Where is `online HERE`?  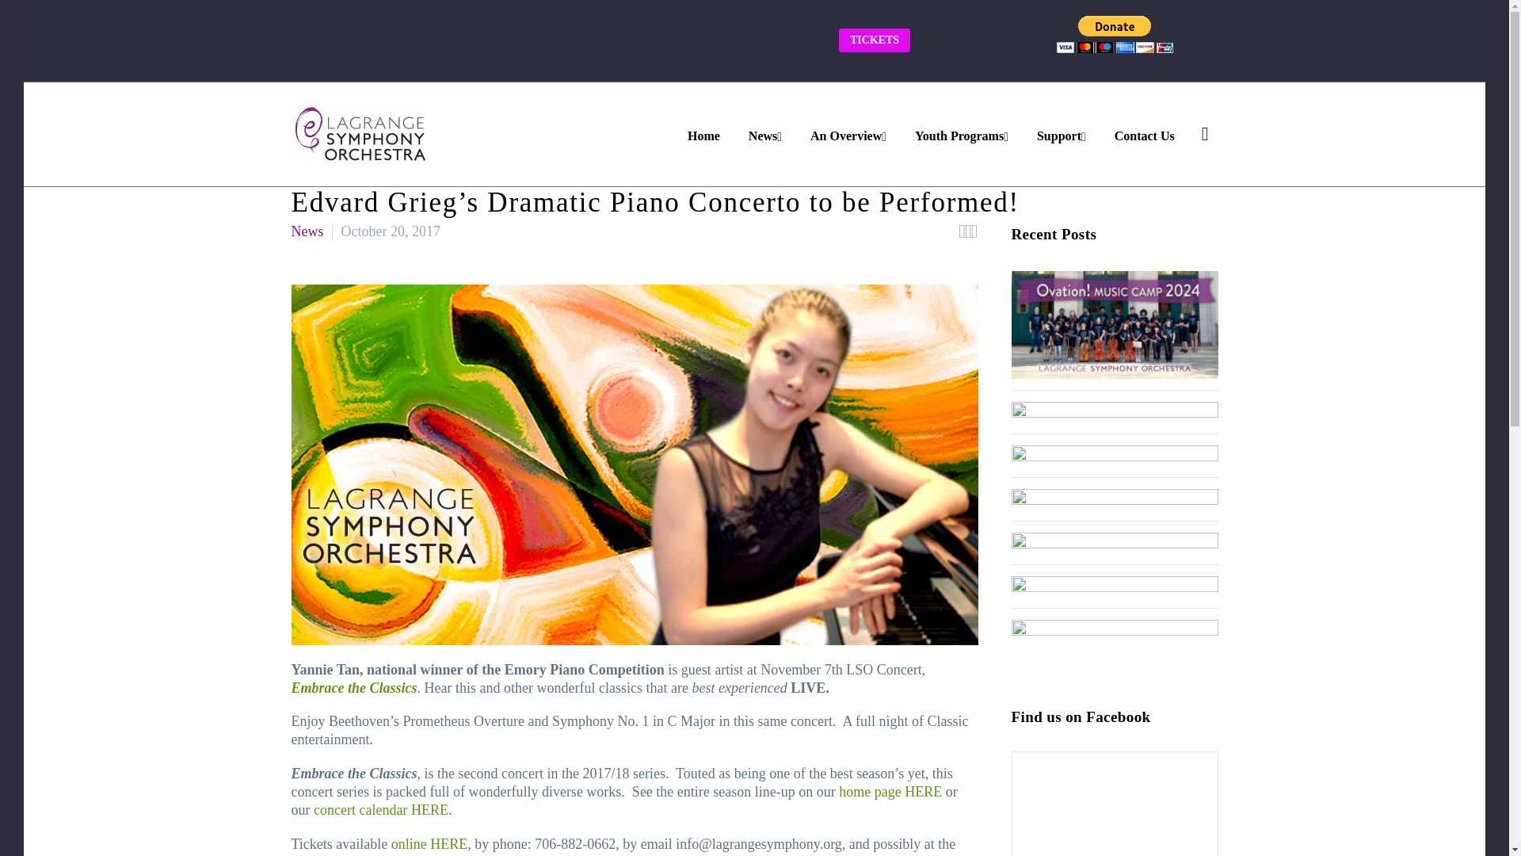 online HERE is located at coordinates (429, 843).